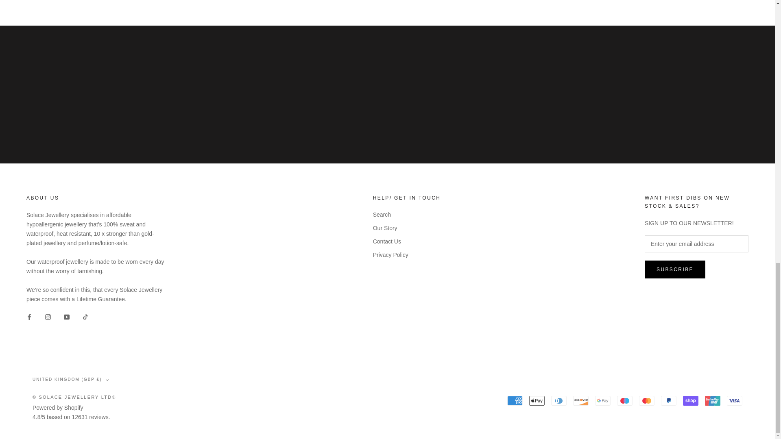  I want to click on Diners Club, so click(559, 401).